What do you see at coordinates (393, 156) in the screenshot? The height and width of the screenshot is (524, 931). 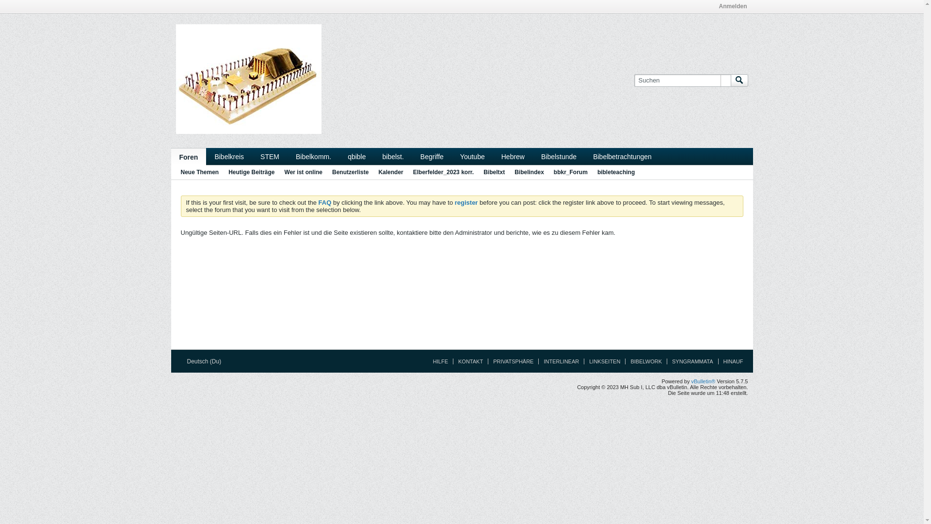 I see `bibelst.` at bounding box center [393, 156].